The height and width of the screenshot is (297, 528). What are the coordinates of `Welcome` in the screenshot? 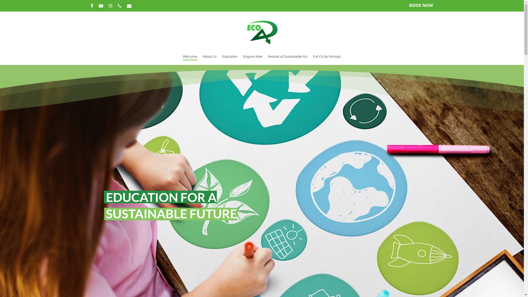 It's located at (190, 59).